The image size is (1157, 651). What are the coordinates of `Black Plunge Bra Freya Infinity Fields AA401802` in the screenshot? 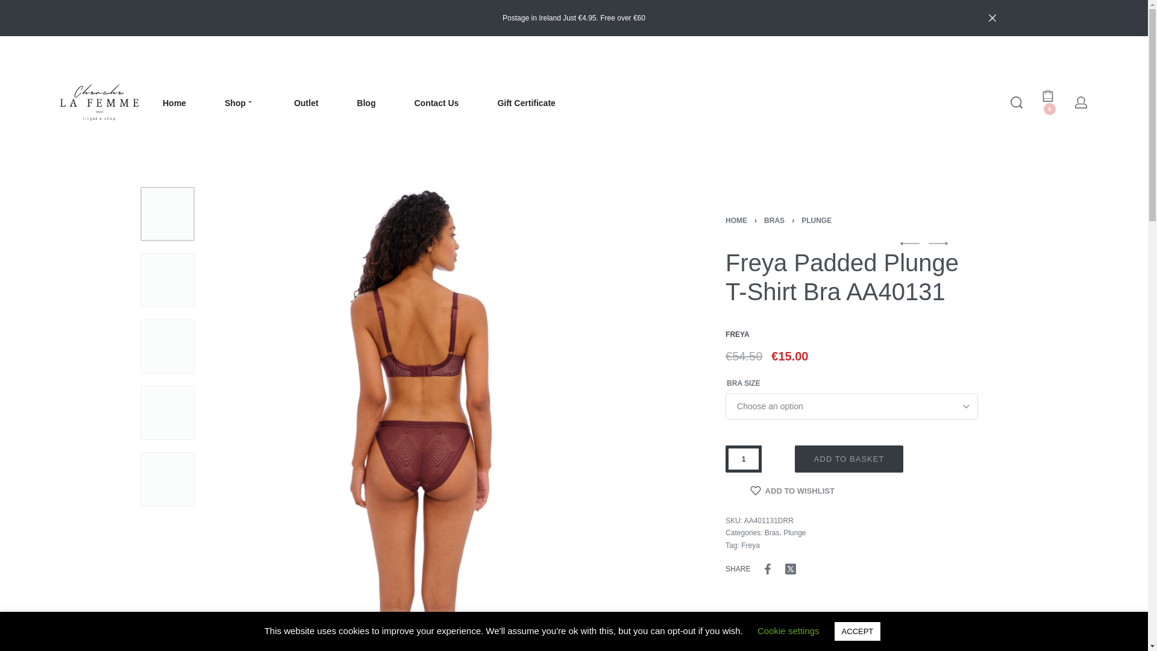 It's located at (910, 244).